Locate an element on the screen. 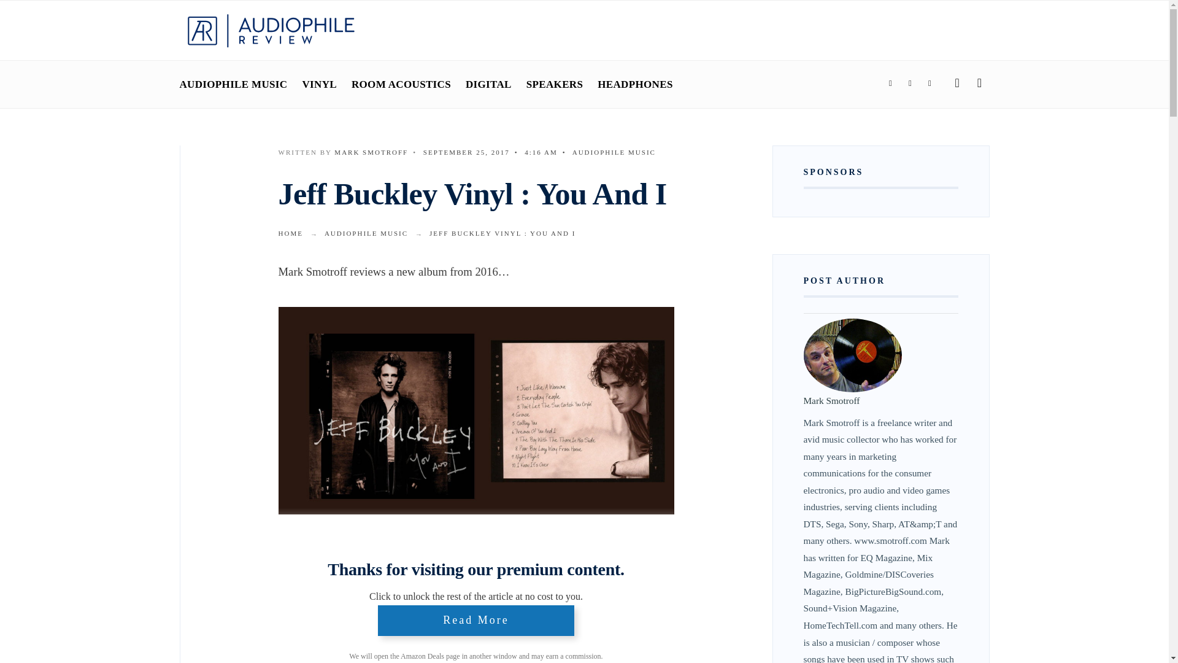 This screenshot has width=1178, height=663. AUDIOPHILE MUSIC is located at coordinates (233, 84).